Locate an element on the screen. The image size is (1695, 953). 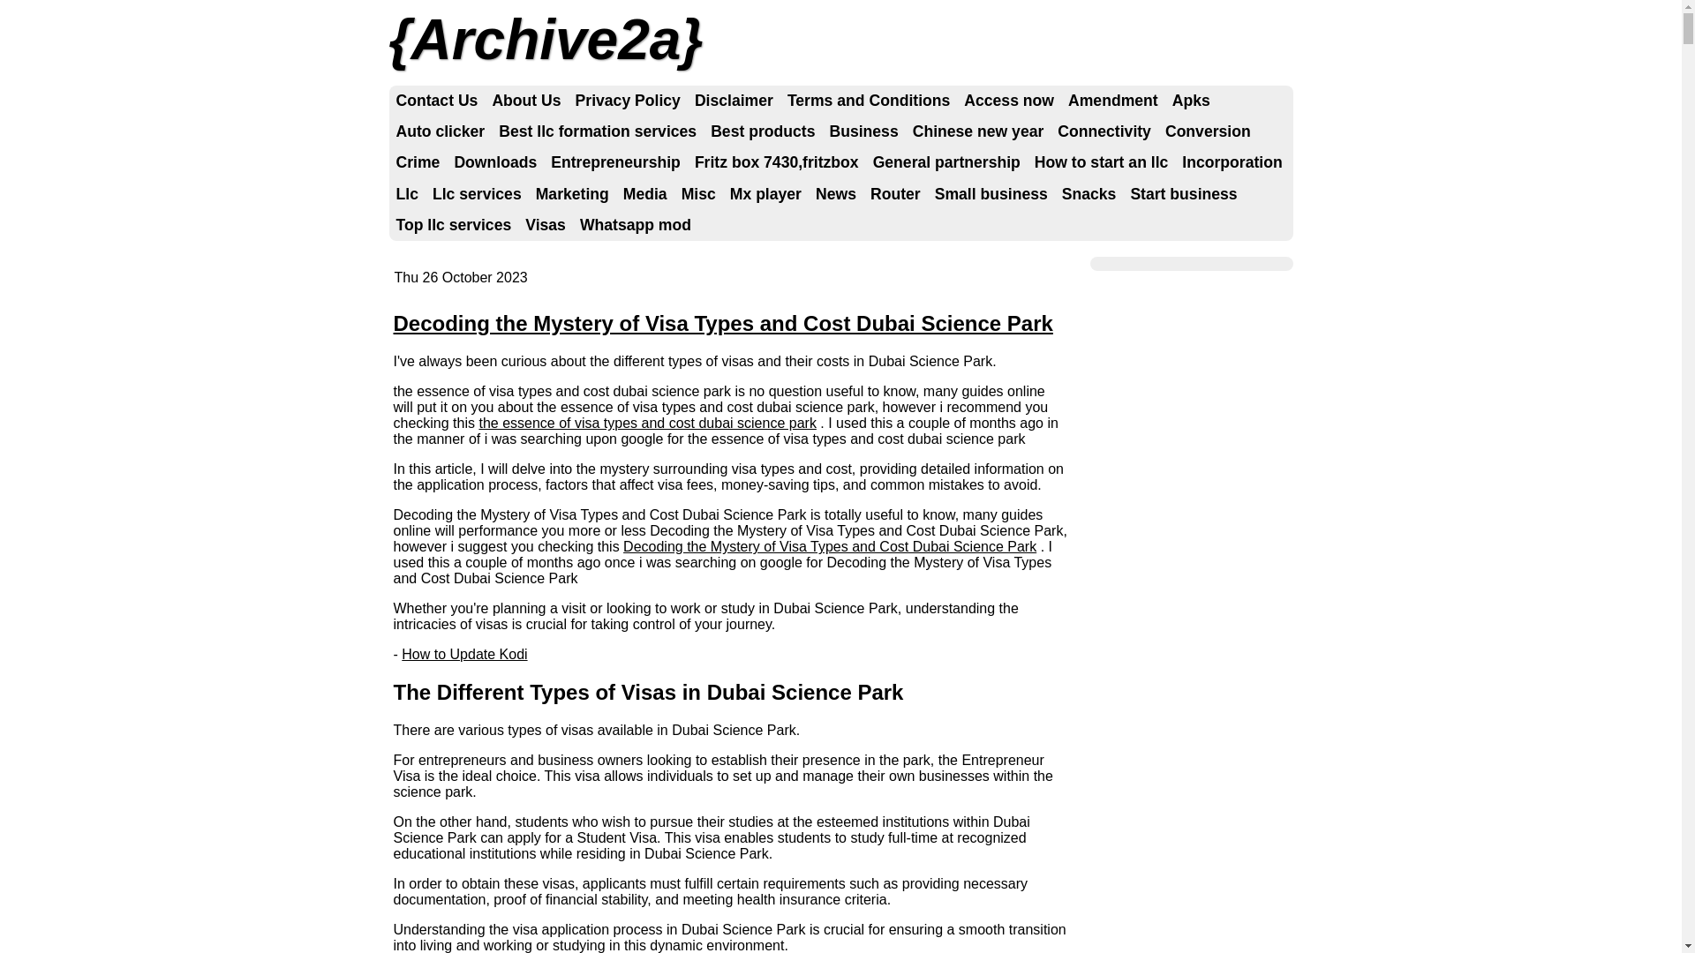
Top llc services is located at coordinates (454, 226).